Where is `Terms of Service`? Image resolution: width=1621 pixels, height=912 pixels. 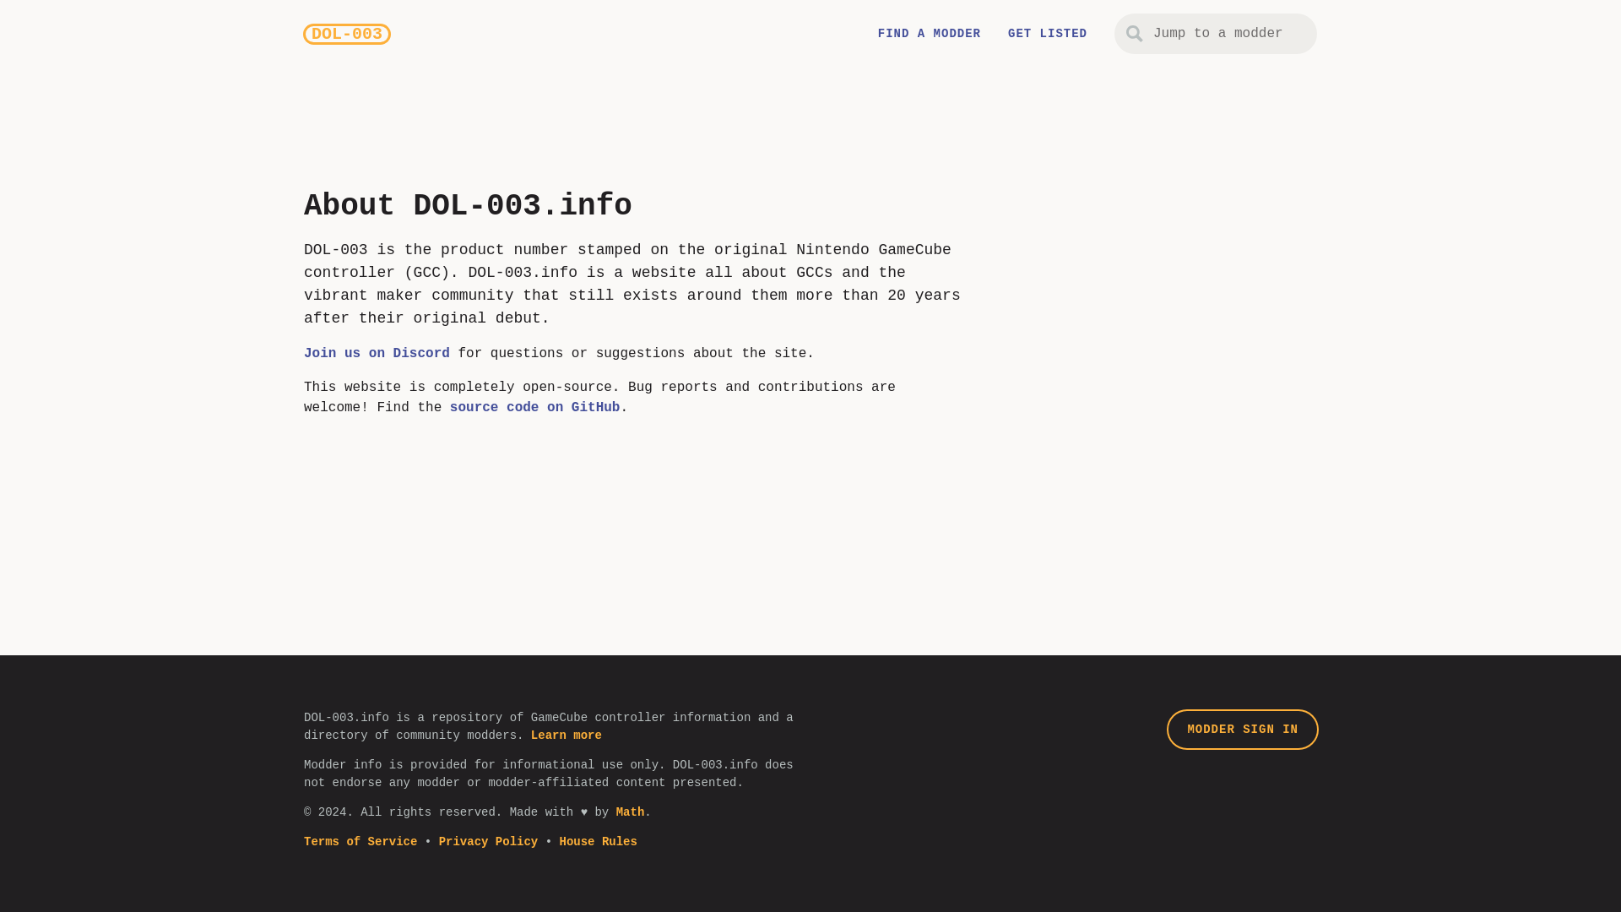 Terms of Service is located at coordinates (360, 842).